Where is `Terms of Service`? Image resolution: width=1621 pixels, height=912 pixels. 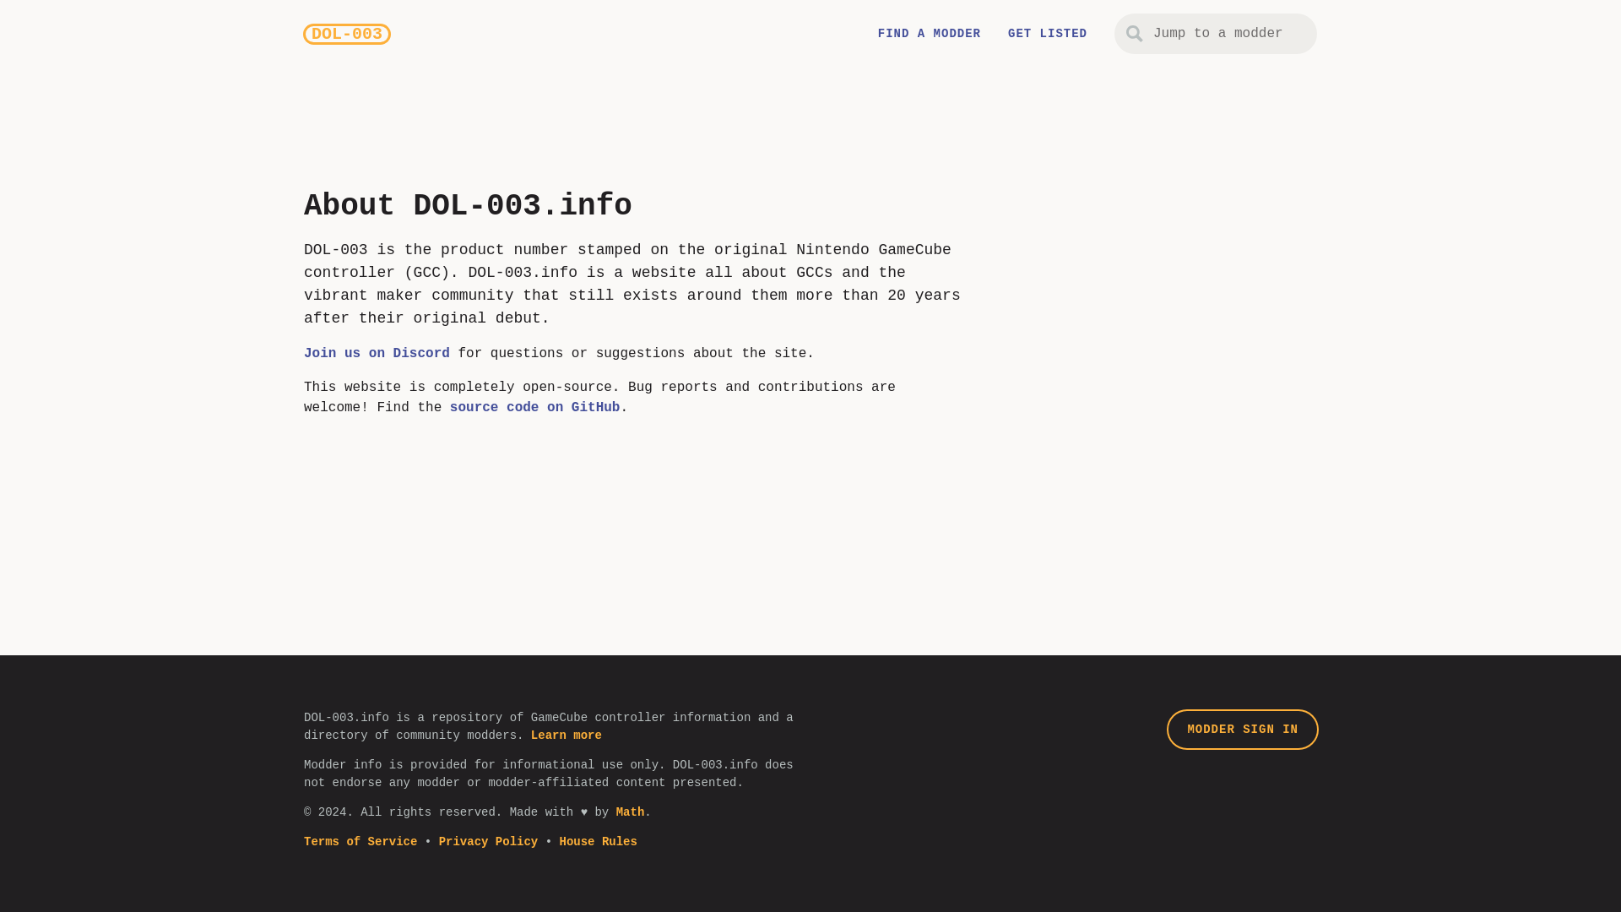 Terms of Service is located at coordinates (360, 842).